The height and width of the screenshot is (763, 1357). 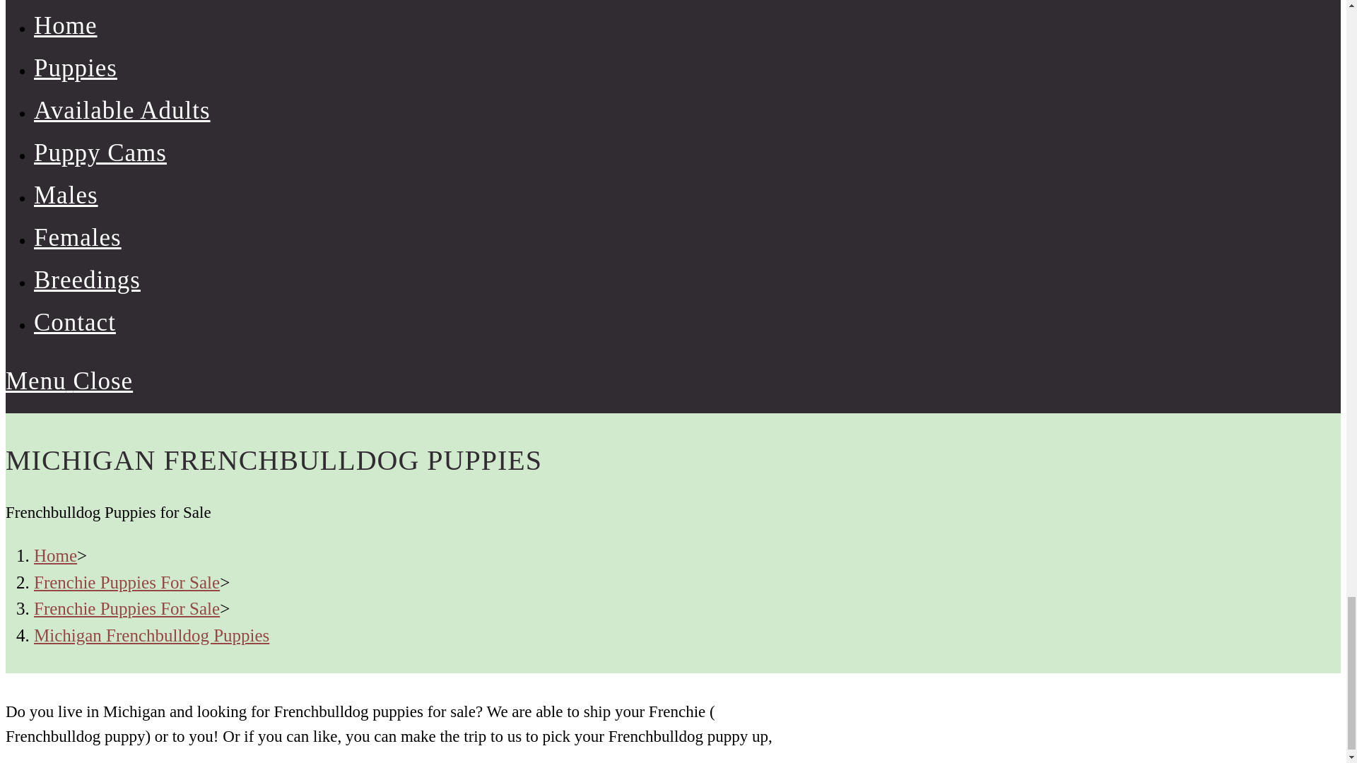 I want to click on Home, so click(x=55, y=555).